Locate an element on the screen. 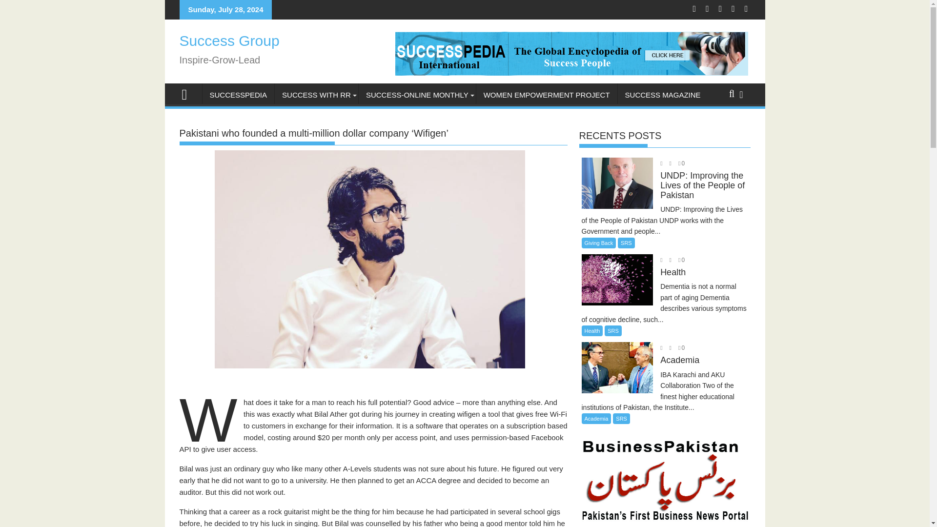 The image size is (937, 527). Success Group is located at coordinates (188, 94).